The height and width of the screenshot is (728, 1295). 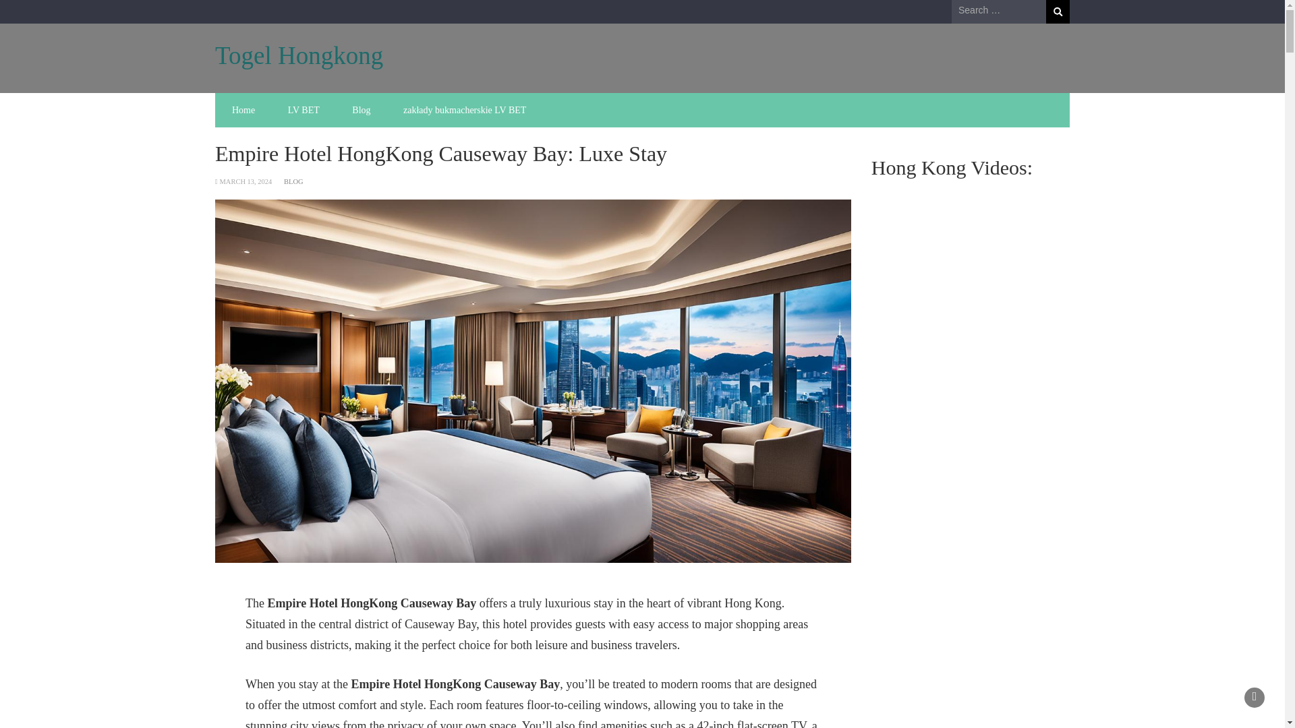 What do you see at coordinates (970, 263) in the screenshot?
I see `Hidden Reality: Life in Hong Kong's Cage Homes.` at bounding box center [970, 263].